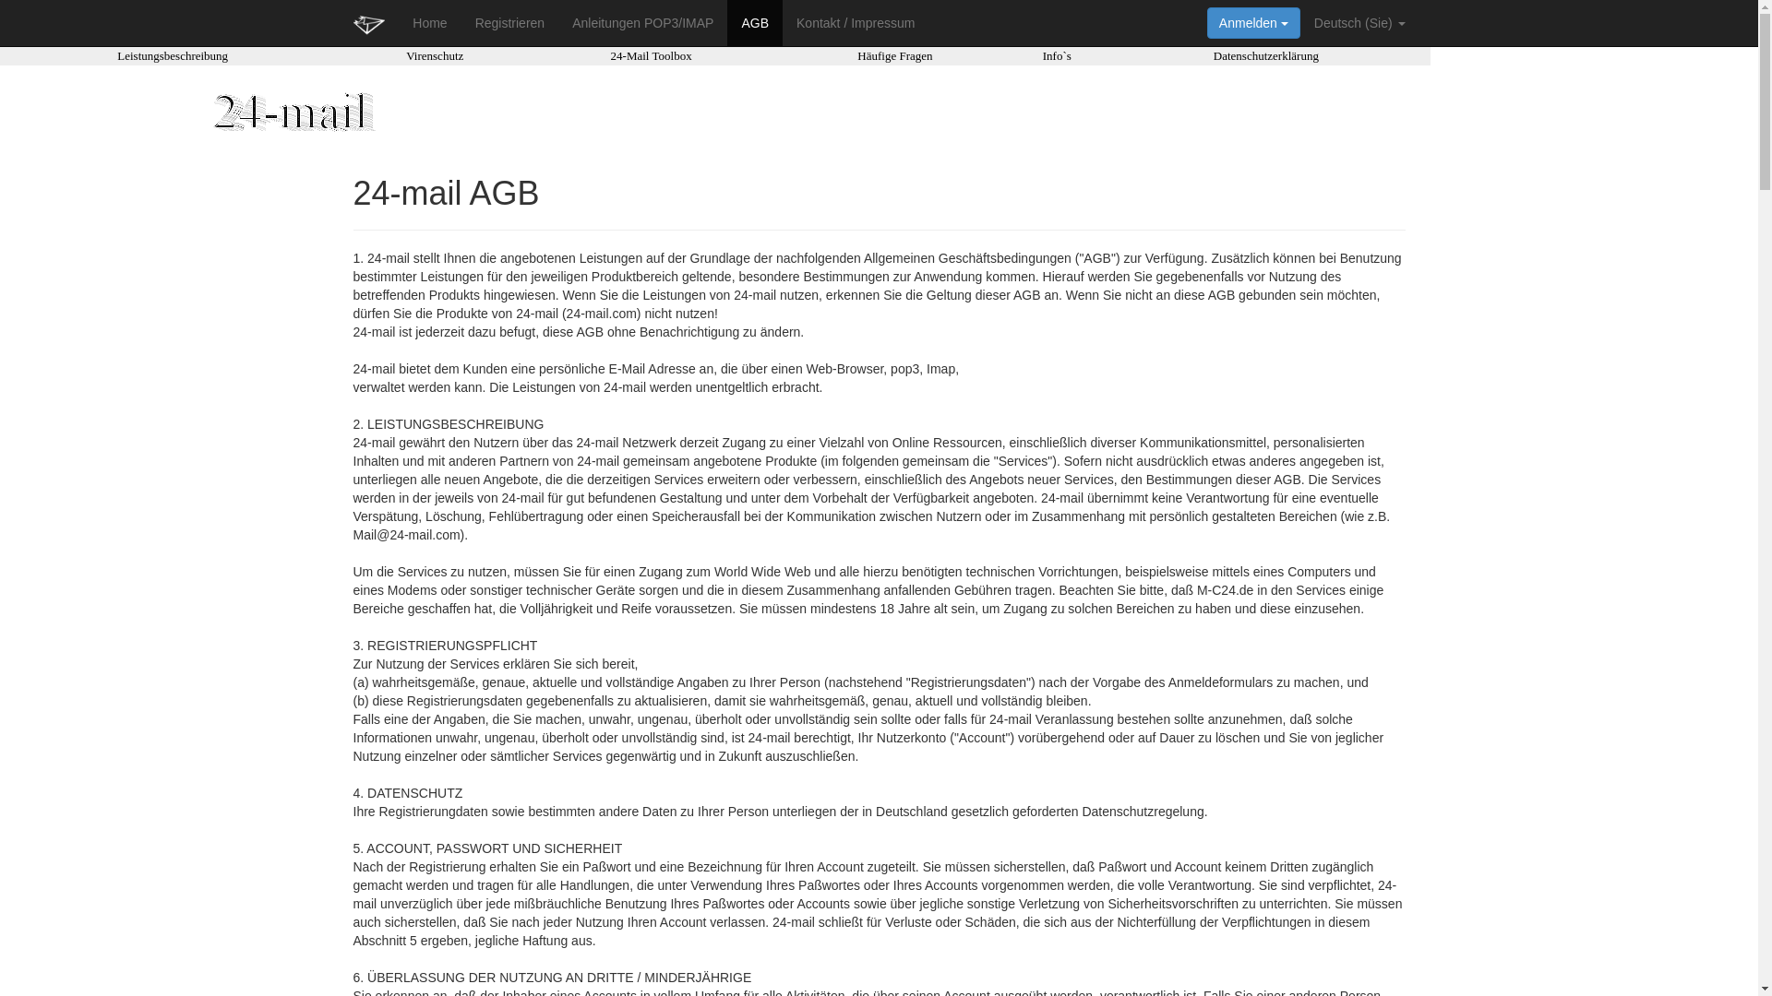  What do you see at coordinates (856, 23) in the screenshot?
I see `Kontakt / Impressum` at bounding box center [856, 23].